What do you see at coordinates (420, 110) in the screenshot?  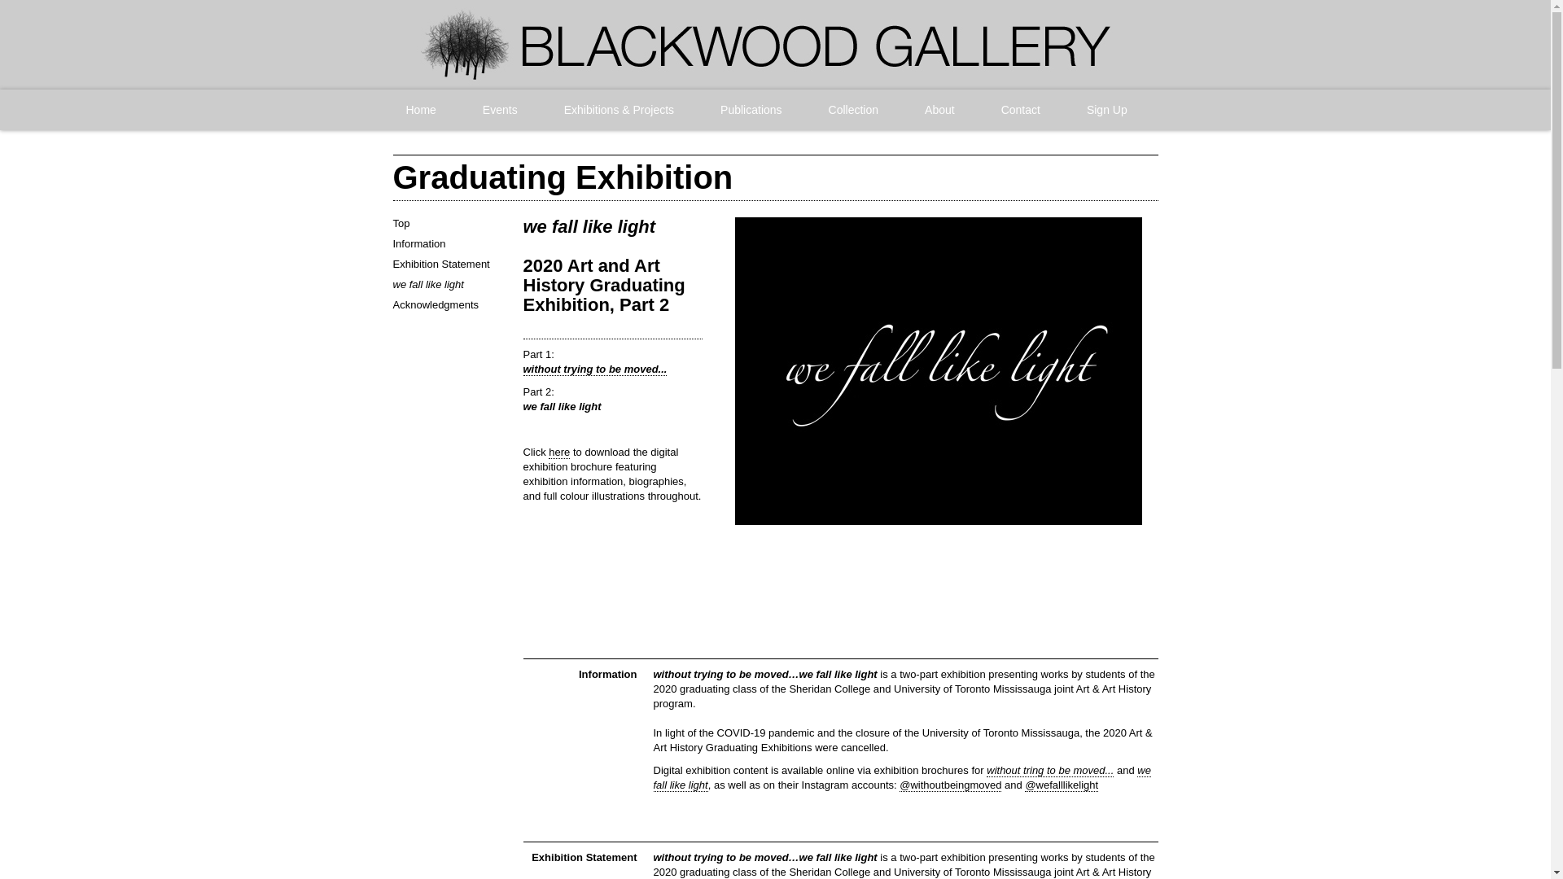 I see `Home` at bounding box center [420, 110].